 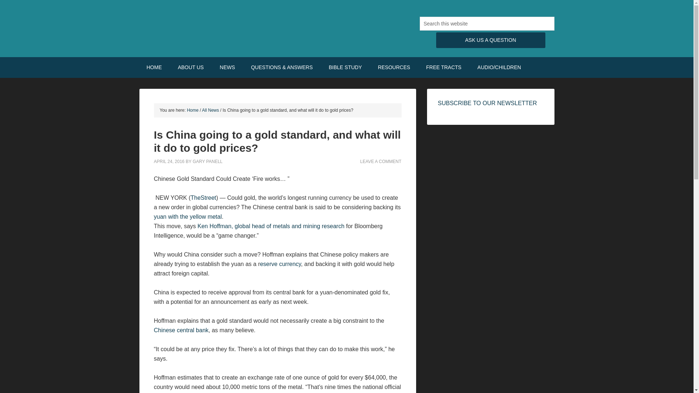 I want to click on BIBLE STUDY, so click(x=345, y=67).